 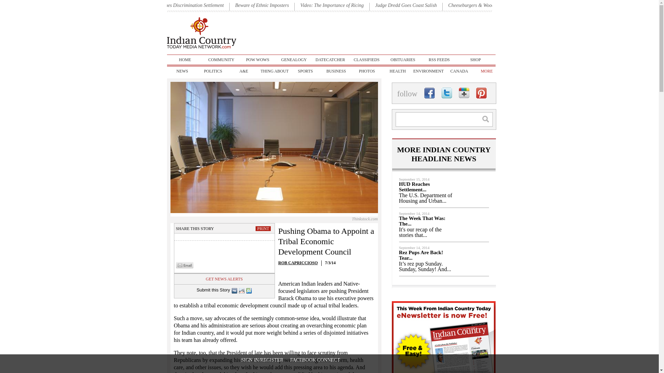 I want to click on PHOTOS, so click(x=367, y=71).